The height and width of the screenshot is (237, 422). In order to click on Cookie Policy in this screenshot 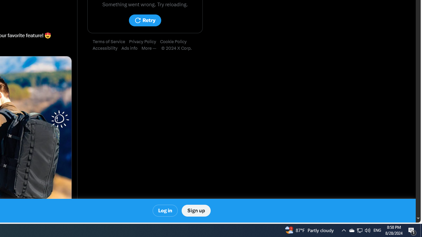, I will do `click(175, 42)`.